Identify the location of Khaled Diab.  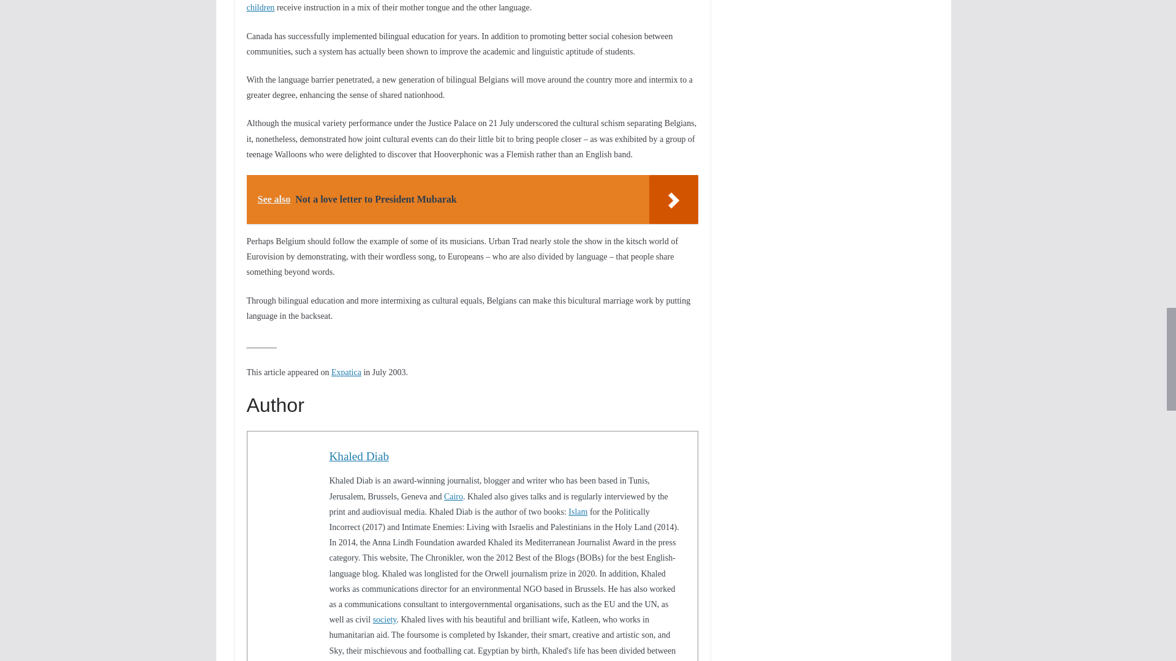
(359, 457).